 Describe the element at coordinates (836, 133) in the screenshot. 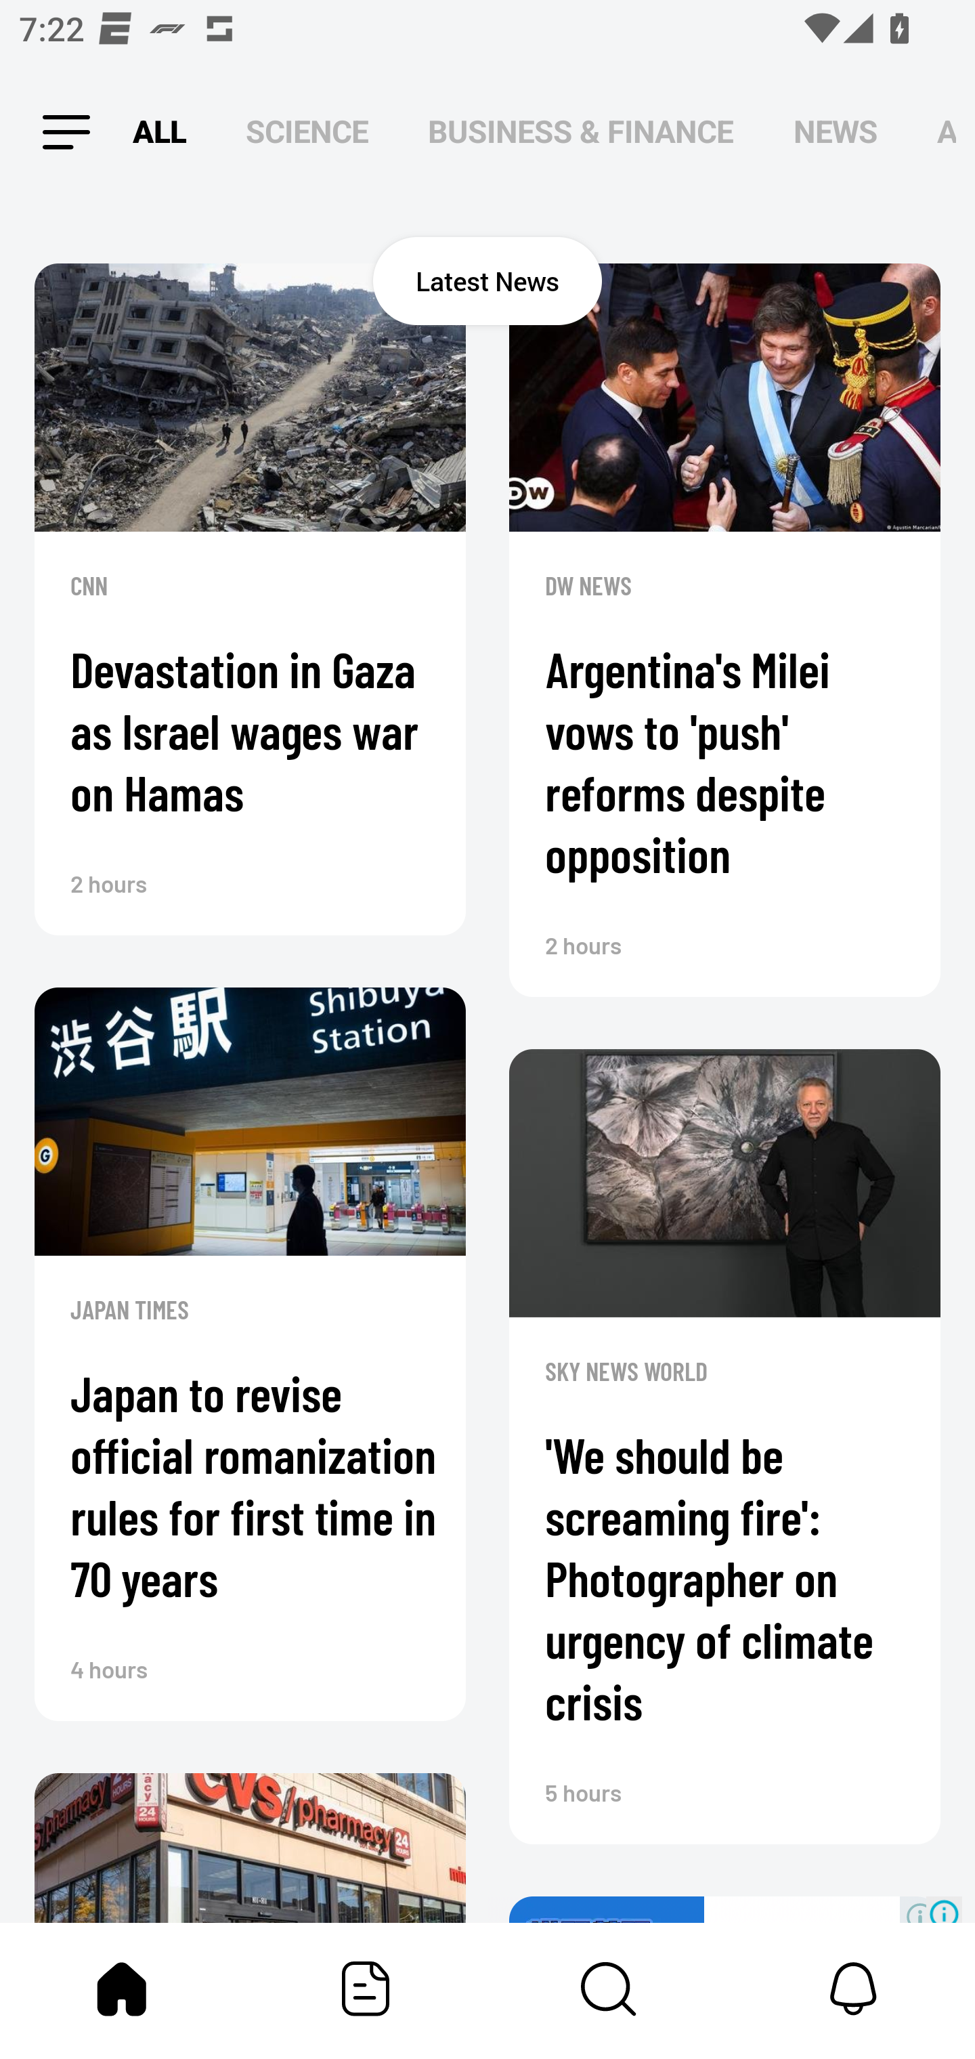

I see `NEWS` at that location.